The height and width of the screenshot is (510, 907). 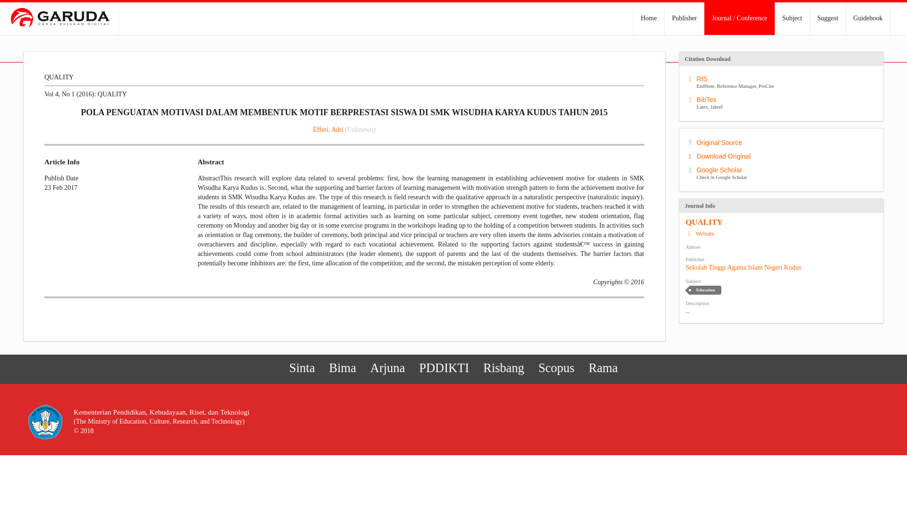 I want to click on Sekolah Tinggi Agama Islam Negeri Kudus, so click(x=705, y=290).